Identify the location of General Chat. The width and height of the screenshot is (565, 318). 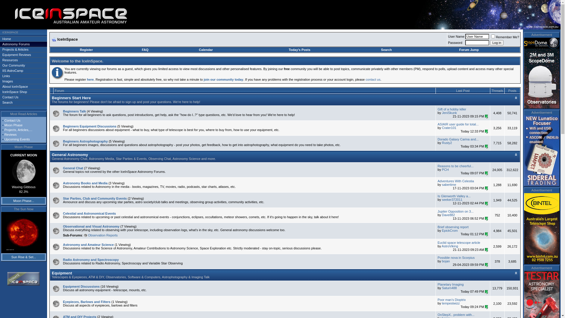
(73, 168).